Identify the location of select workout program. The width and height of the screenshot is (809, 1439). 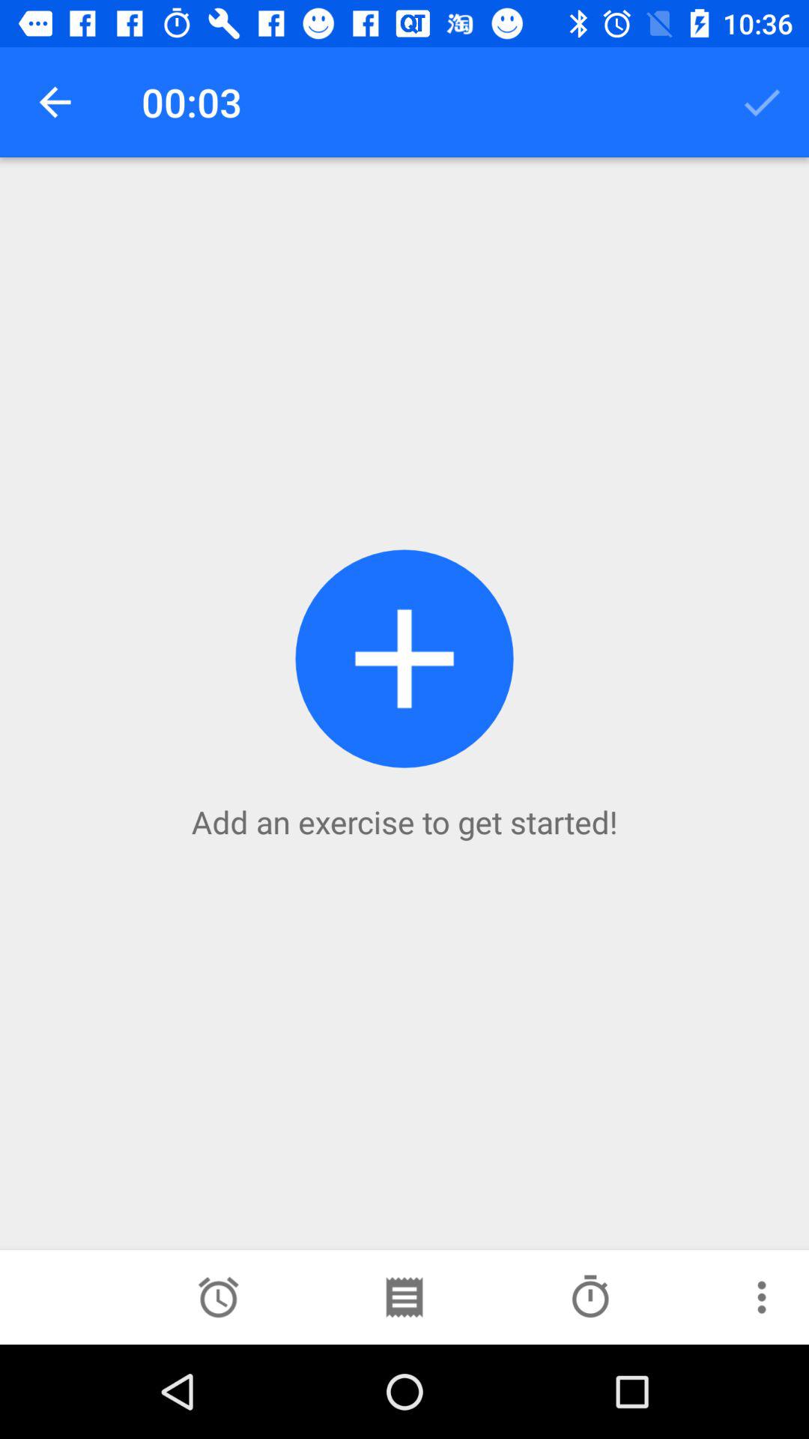
(404, 1297).